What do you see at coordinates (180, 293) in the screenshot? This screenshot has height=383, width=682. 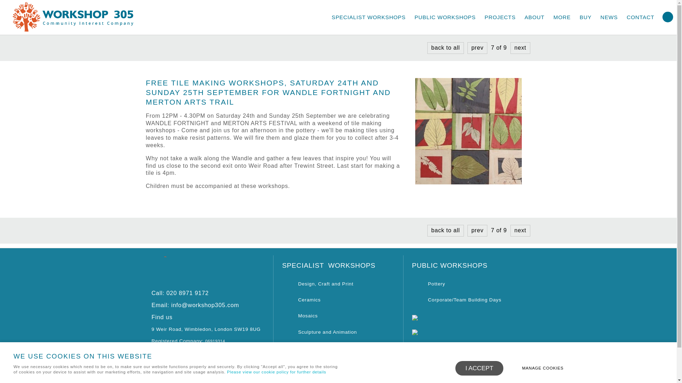 I see `tel` at bounding box center [180, 293].